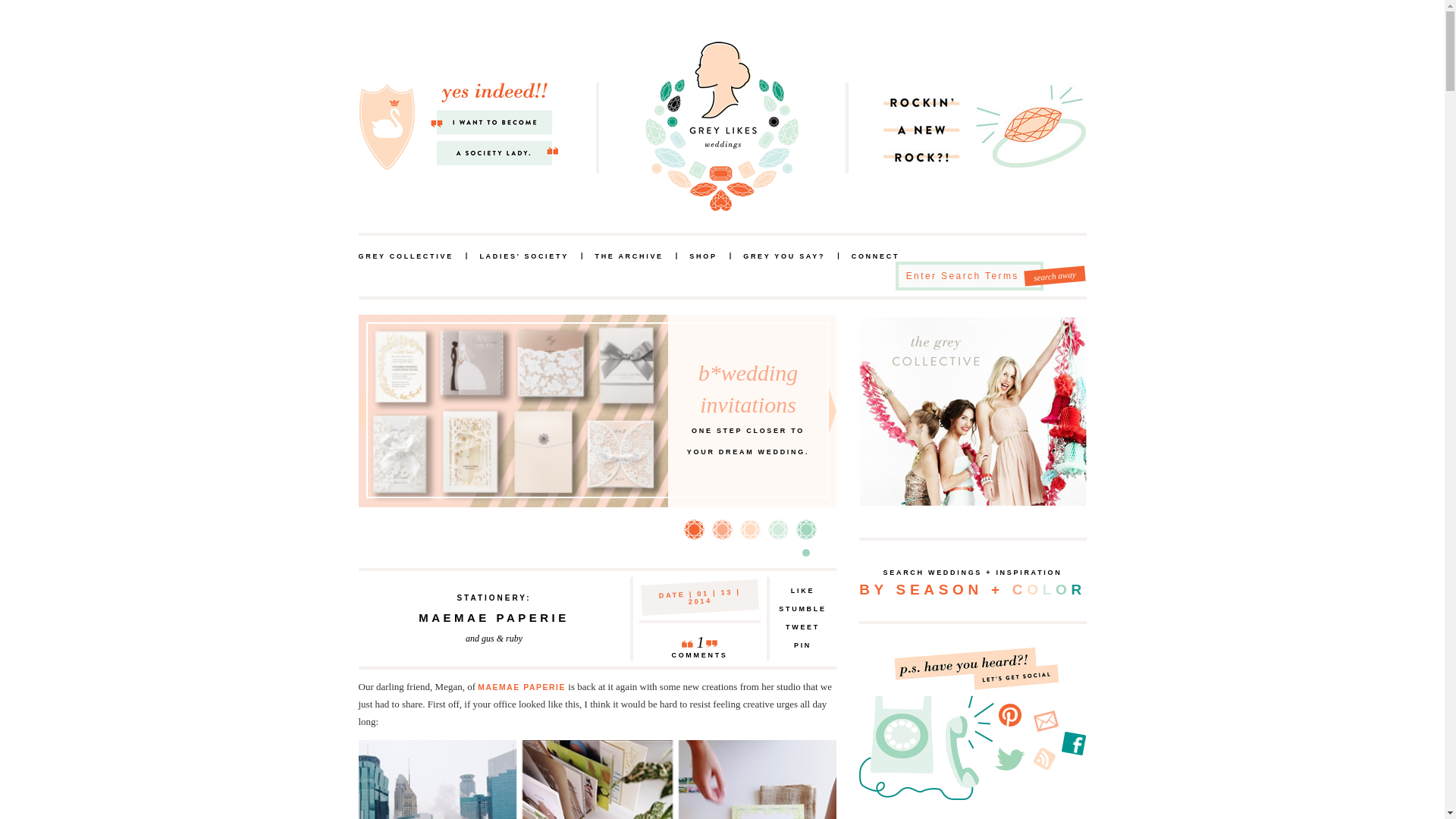 This screenshot has width=1456, height=819. Describe the element at coordinates (695, 529) in the screenshot. I see `4` at that location.